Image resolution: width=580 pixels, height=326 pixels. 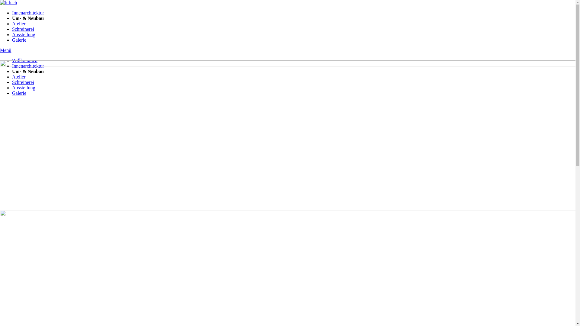 What do you see at coordinates (24, 88) in the screenshot?
I see `Ausstellung` at bounding box center [24, 88].